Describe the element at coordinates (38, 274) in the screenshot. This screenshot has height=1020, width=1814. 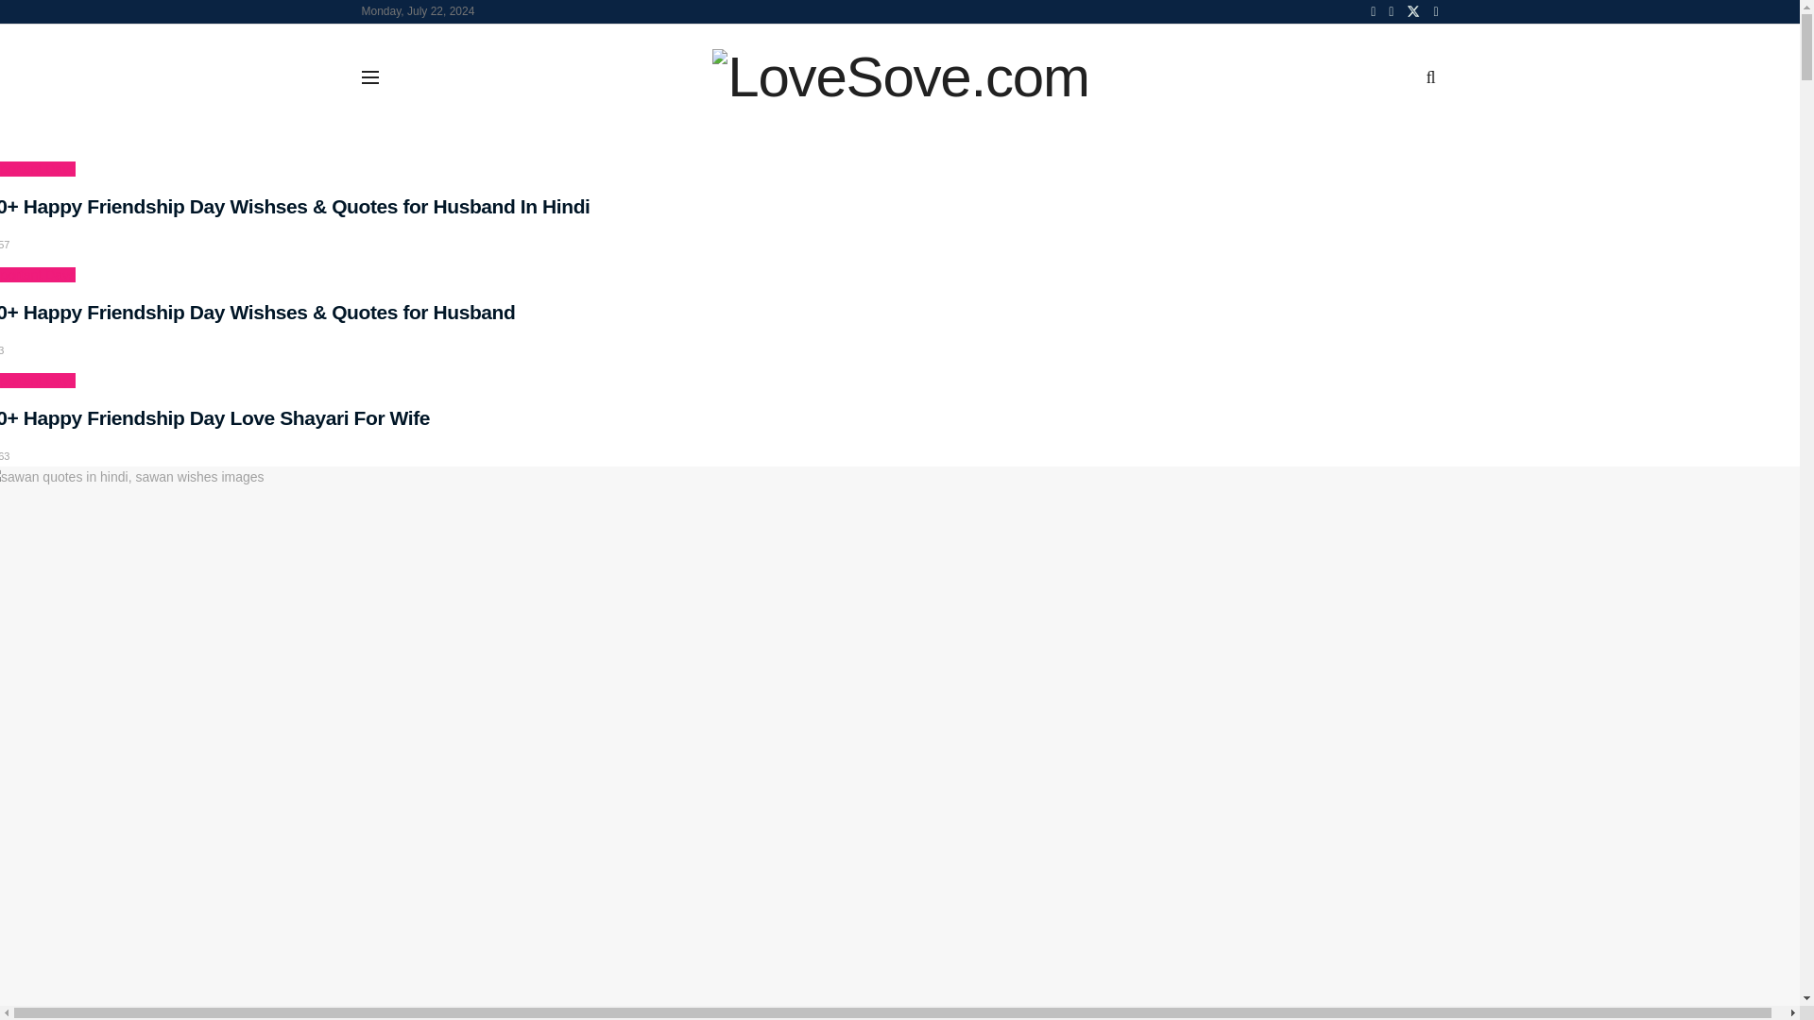
I see `Important Days` at that location.